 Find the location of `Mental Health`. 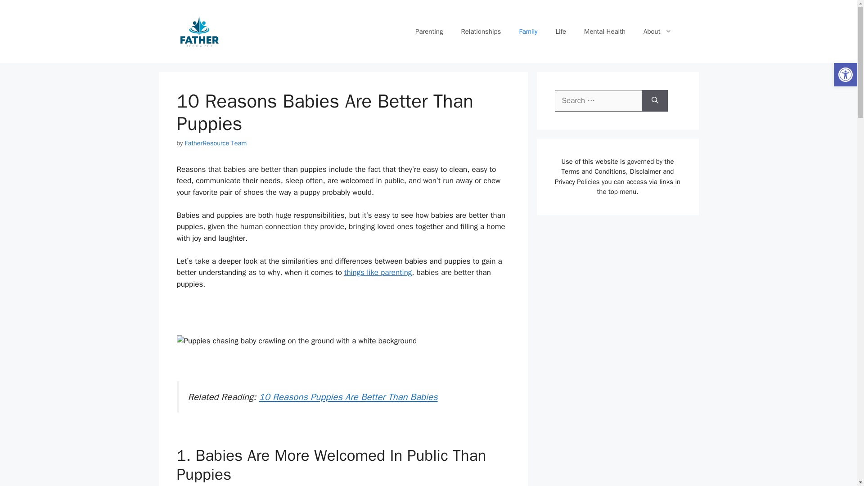

Mental Health is located at coordinates (605, 31).